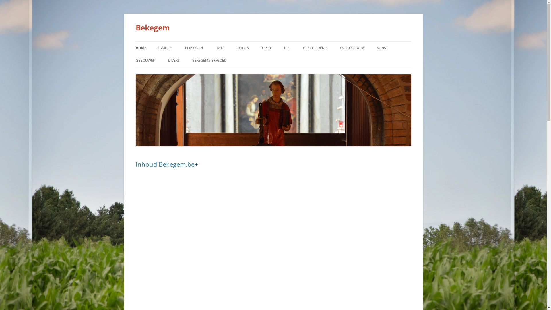 The image size is (551, 310). I want to click on FAMILIES A TOT K, so click(187, 60).